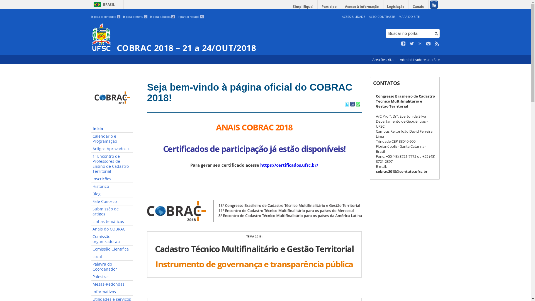  I want to click on Veja no Instagram, so click(429, 44).